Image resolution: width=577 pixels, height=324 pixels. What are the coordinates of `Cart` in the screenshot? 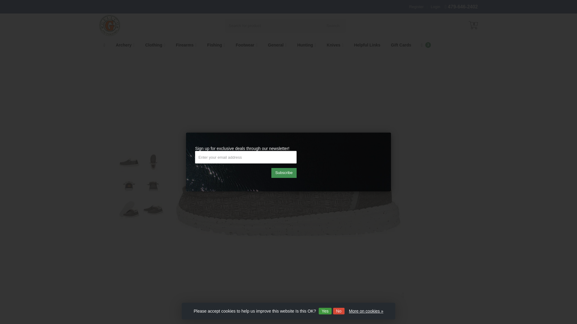 It's located at (473, 26).